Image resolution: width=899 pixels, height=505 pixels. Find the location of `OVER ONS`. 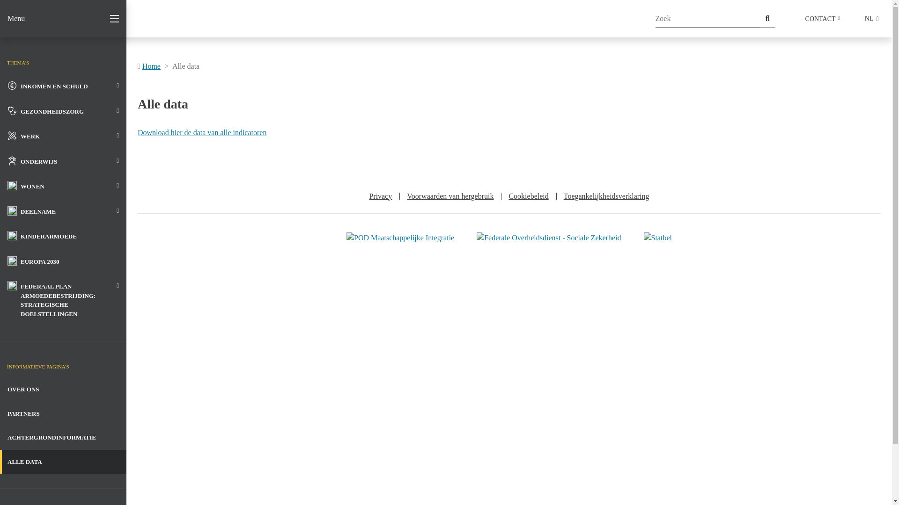

OVER ONS is located at coordinates (63, 390).